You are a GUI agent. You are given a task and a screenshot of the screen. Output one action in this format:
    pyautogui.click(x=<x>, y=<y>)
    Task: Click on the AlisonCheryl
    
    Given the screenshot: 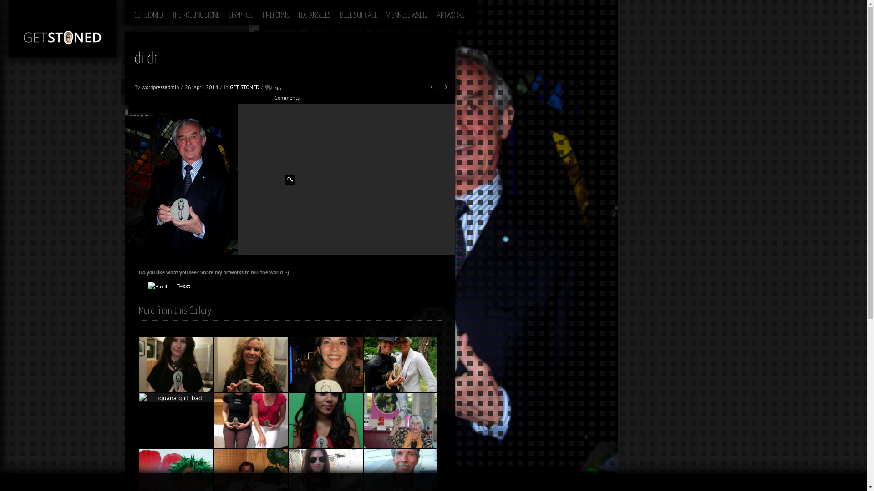 What is the action you would take?
    pyautogui.click(x=251, y=421)
    